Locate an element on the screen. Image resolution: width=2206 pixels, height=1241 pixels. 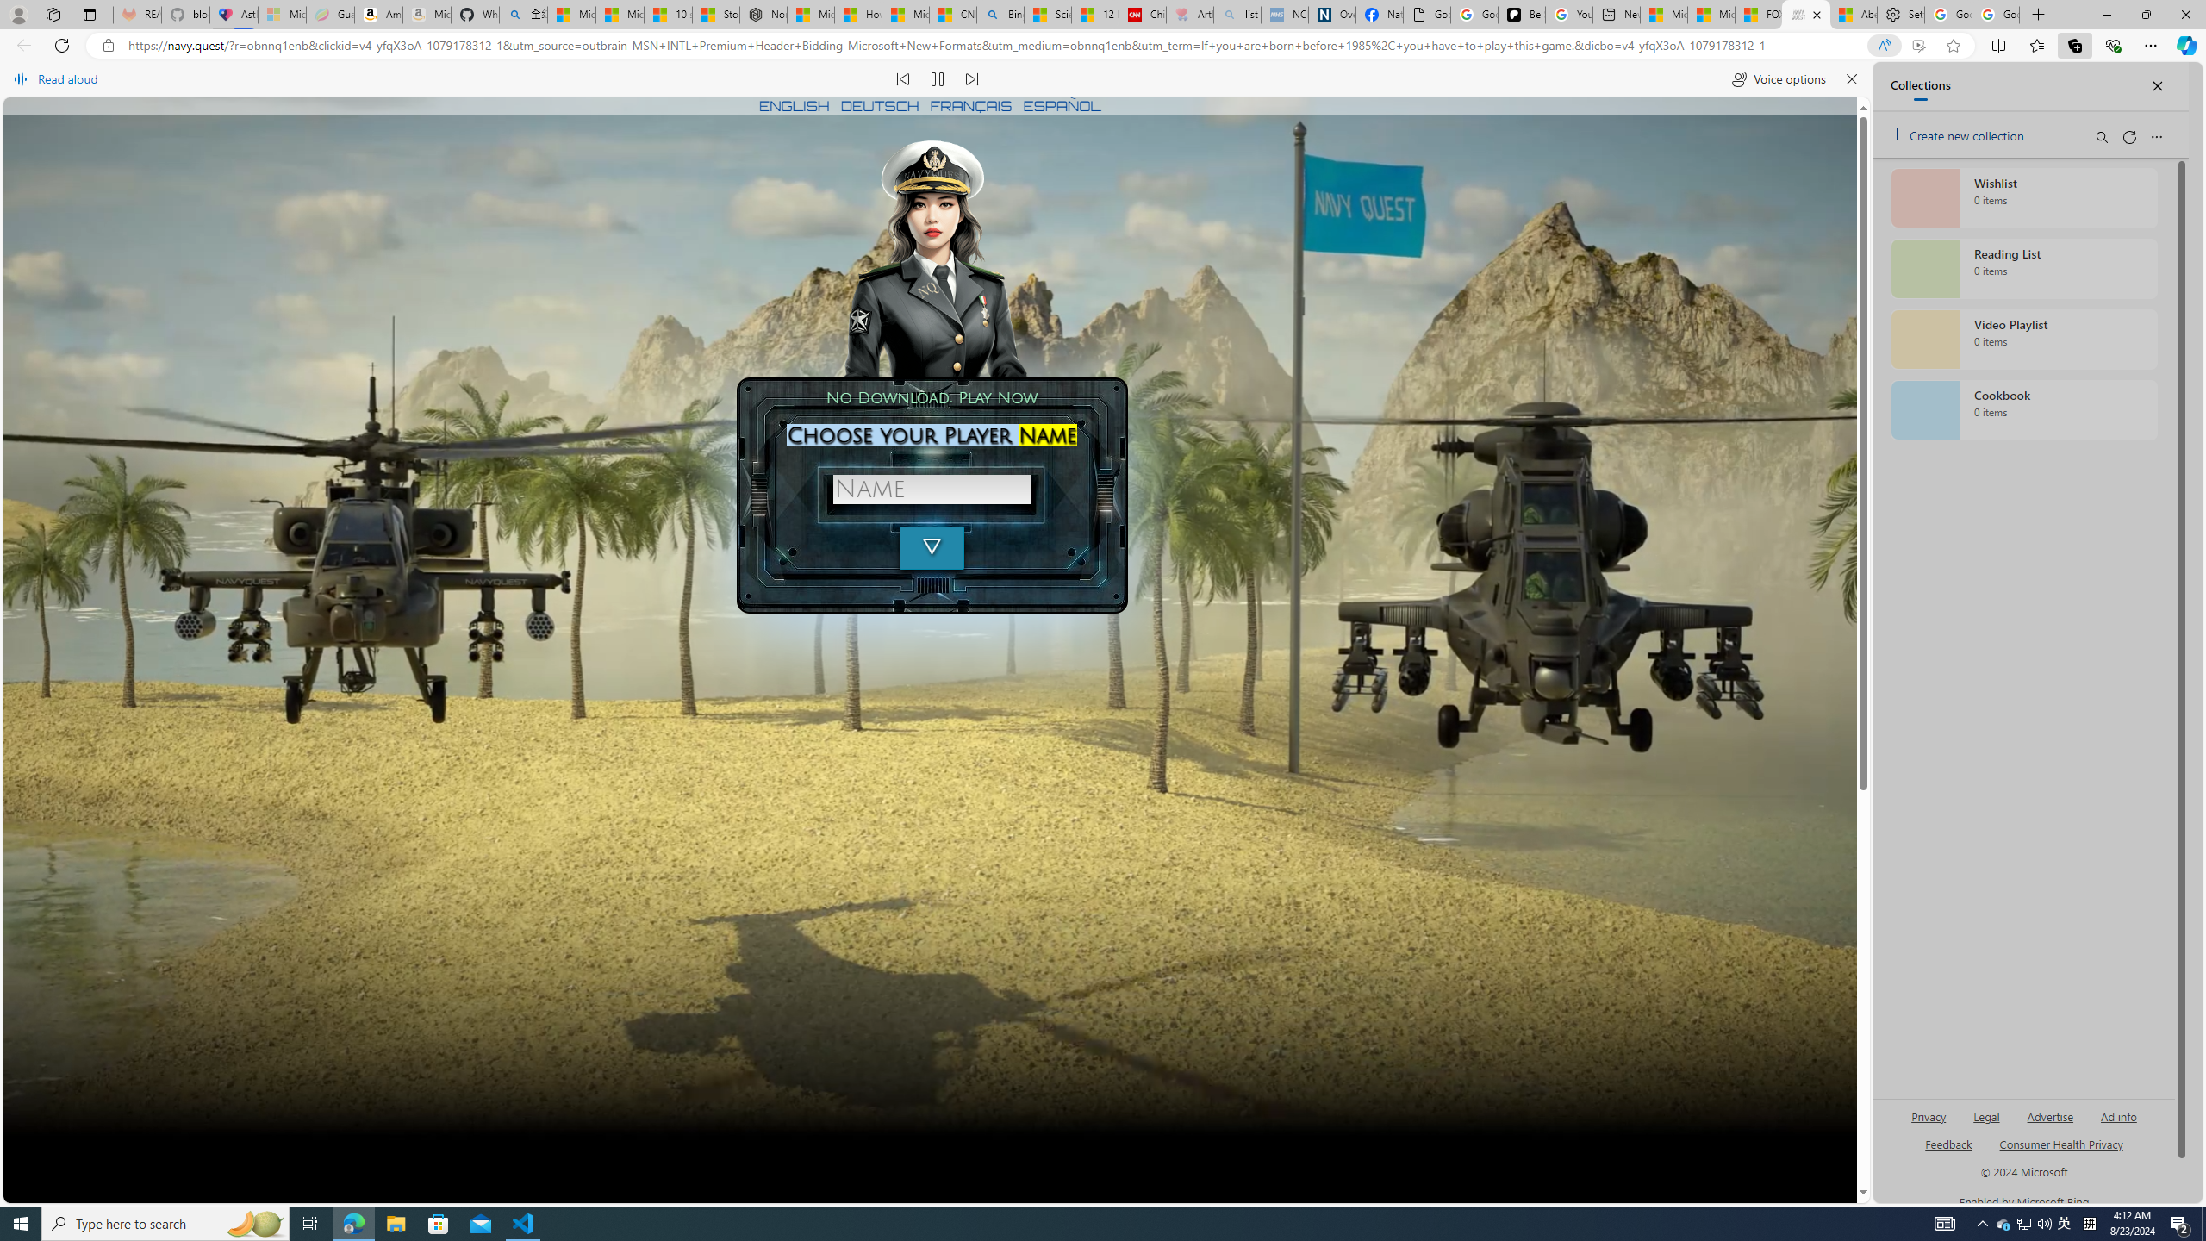
New Tab is located at coordinates (2039, 15).